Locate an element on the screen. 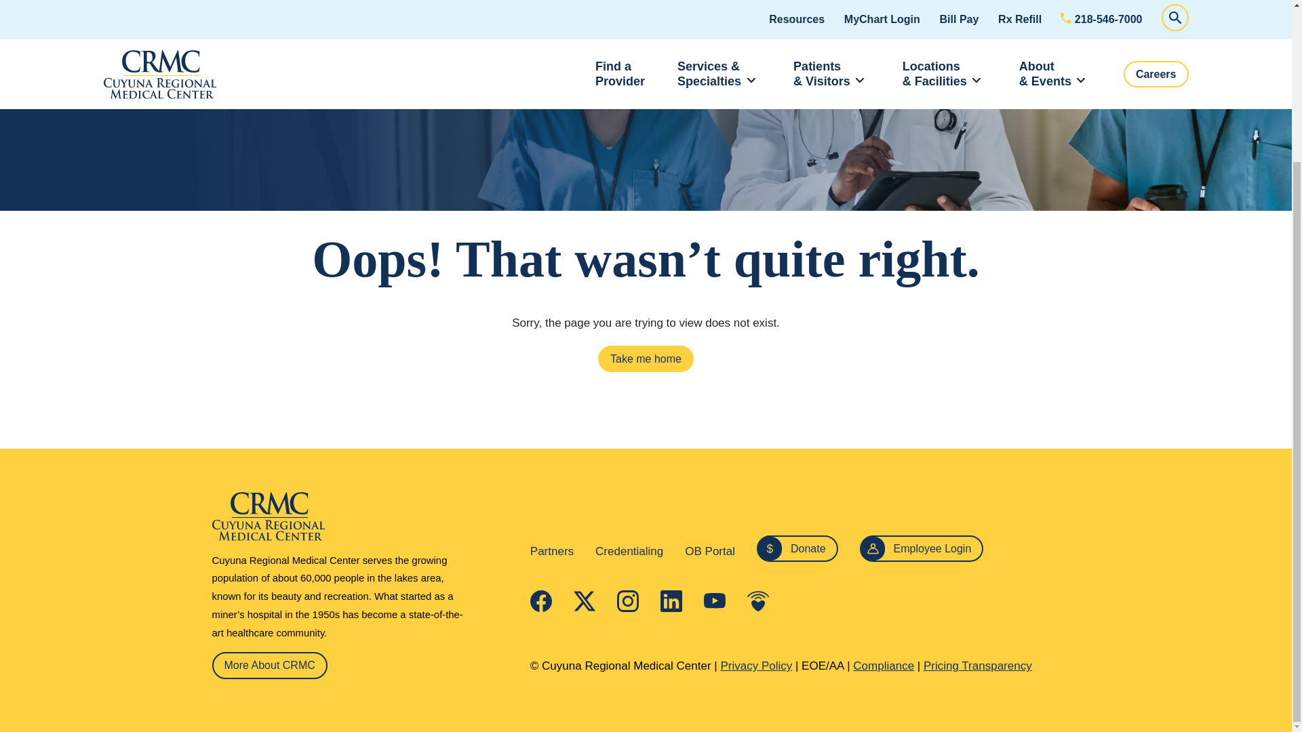  Linked In is located at coordinates (671, 601).